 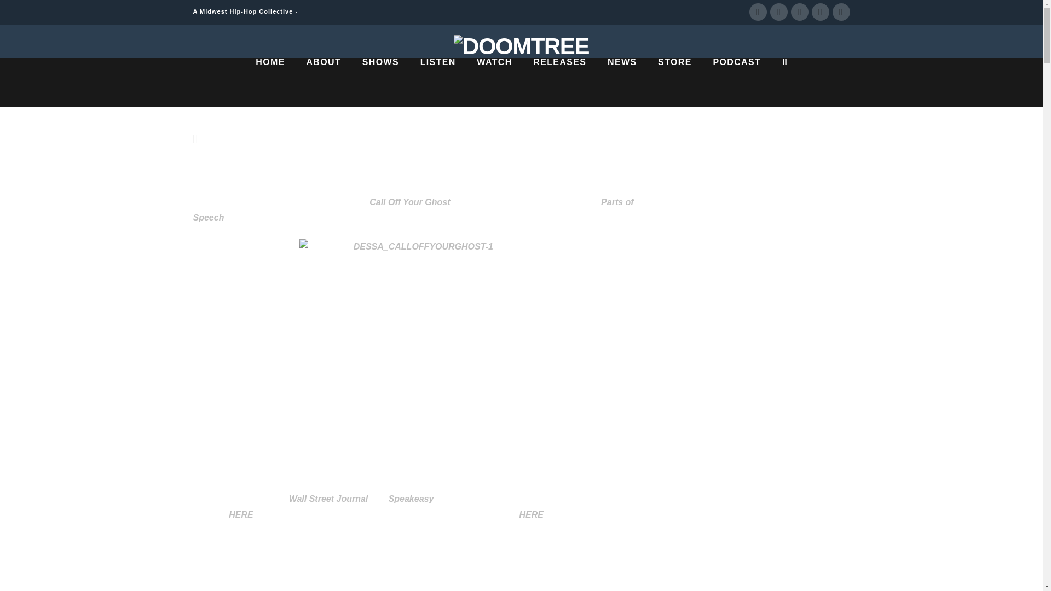 I want to click on HERE, so click(x=531, y=514).